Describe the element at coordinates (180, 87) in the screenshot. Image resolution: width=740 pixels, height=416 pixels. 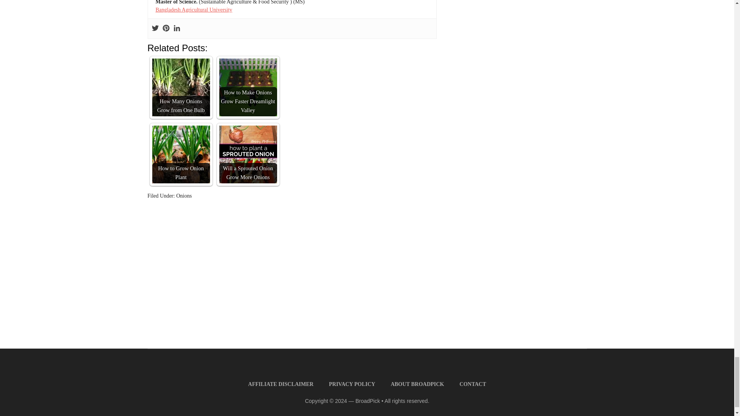
I see `How Many Onions Grow from One Bulb` at that location.